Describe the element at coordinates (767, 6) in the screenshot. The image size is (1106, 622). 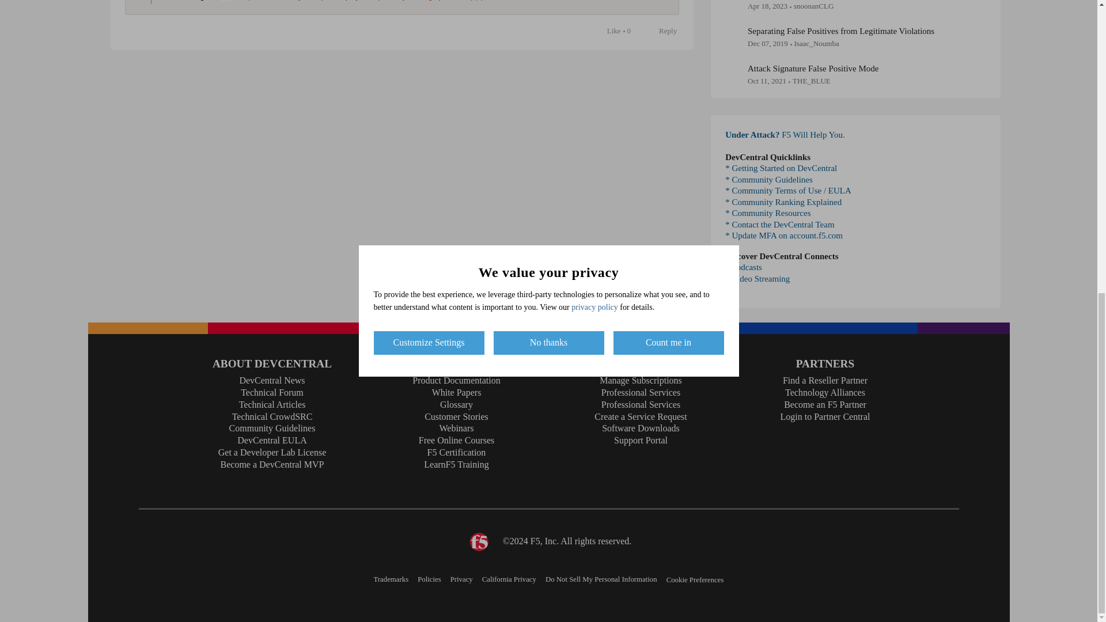
I see `April 18, 2023 at 2:47 PM` at that location.